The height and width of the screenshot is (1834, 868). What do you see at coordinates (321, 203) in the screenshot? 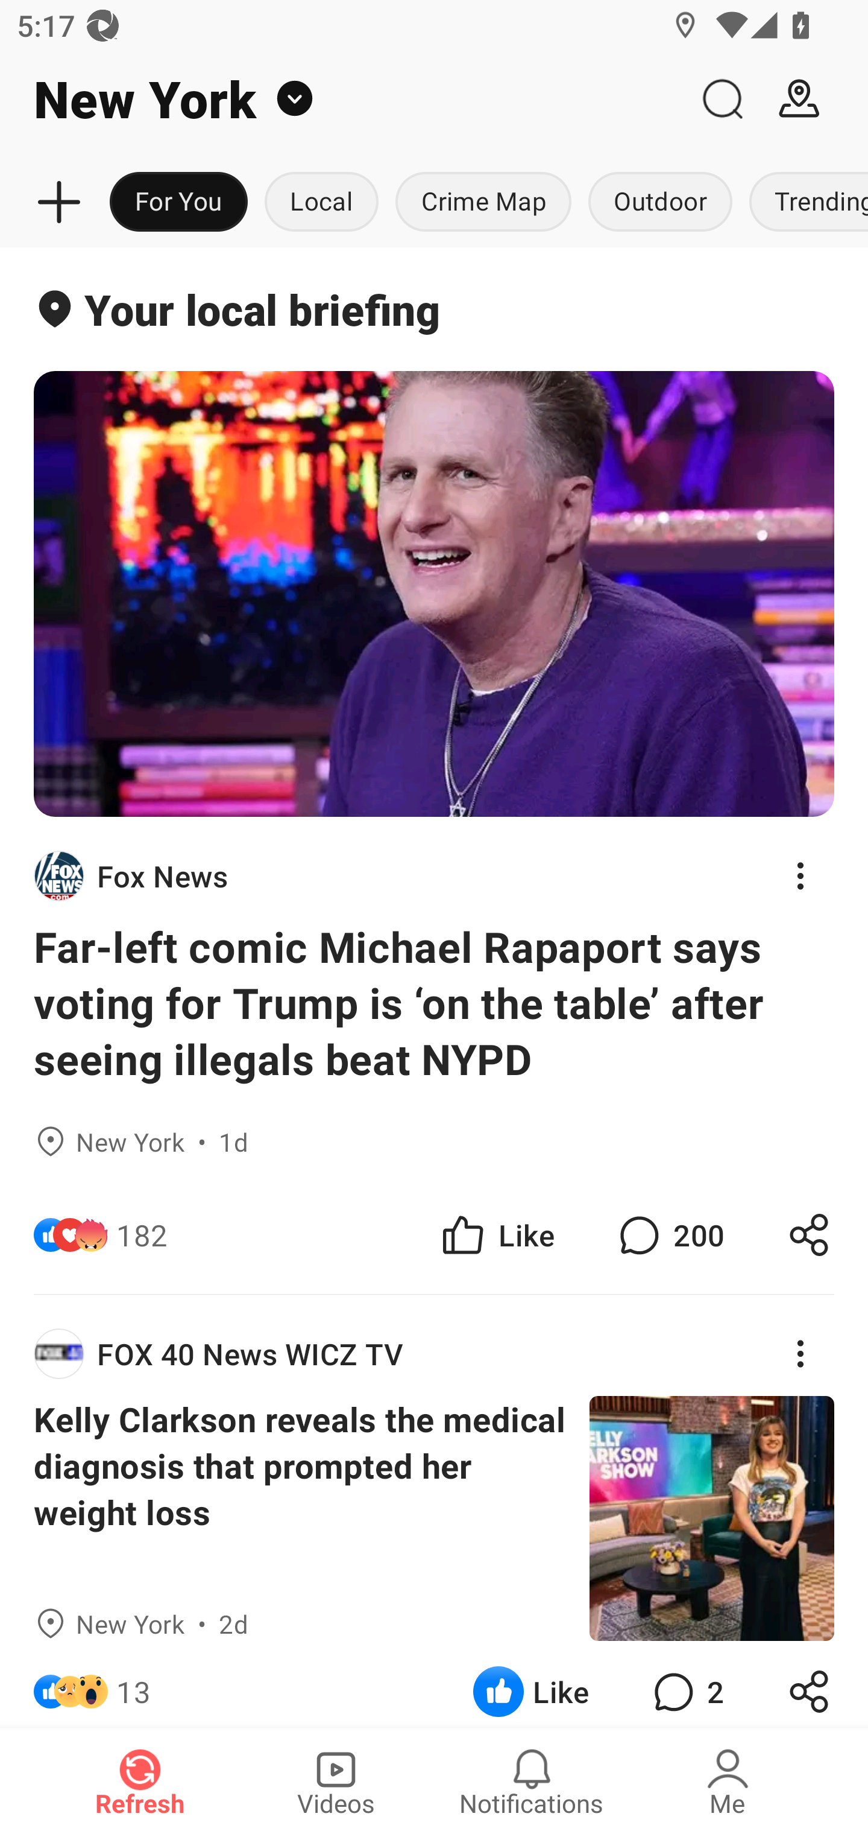
I see `Local` at bounding box center [321, 203].